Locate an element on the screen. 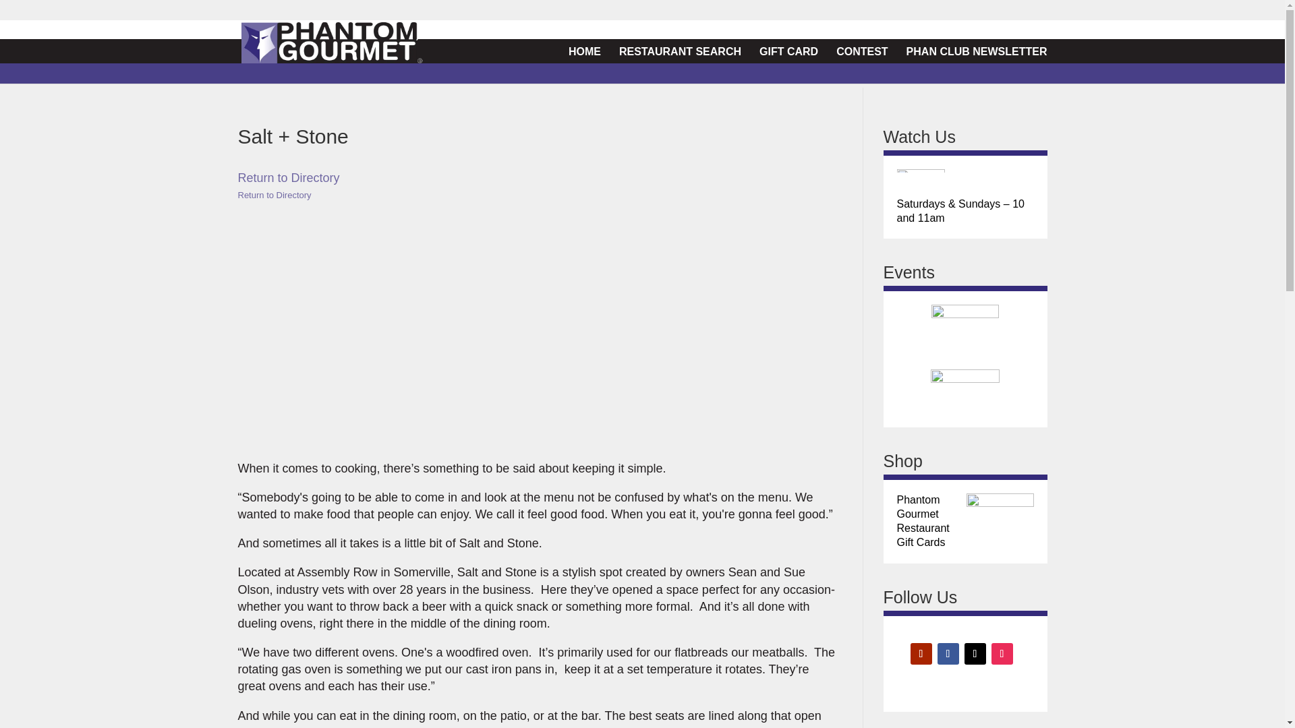  Follow on X is located at coordinates (975, 654).